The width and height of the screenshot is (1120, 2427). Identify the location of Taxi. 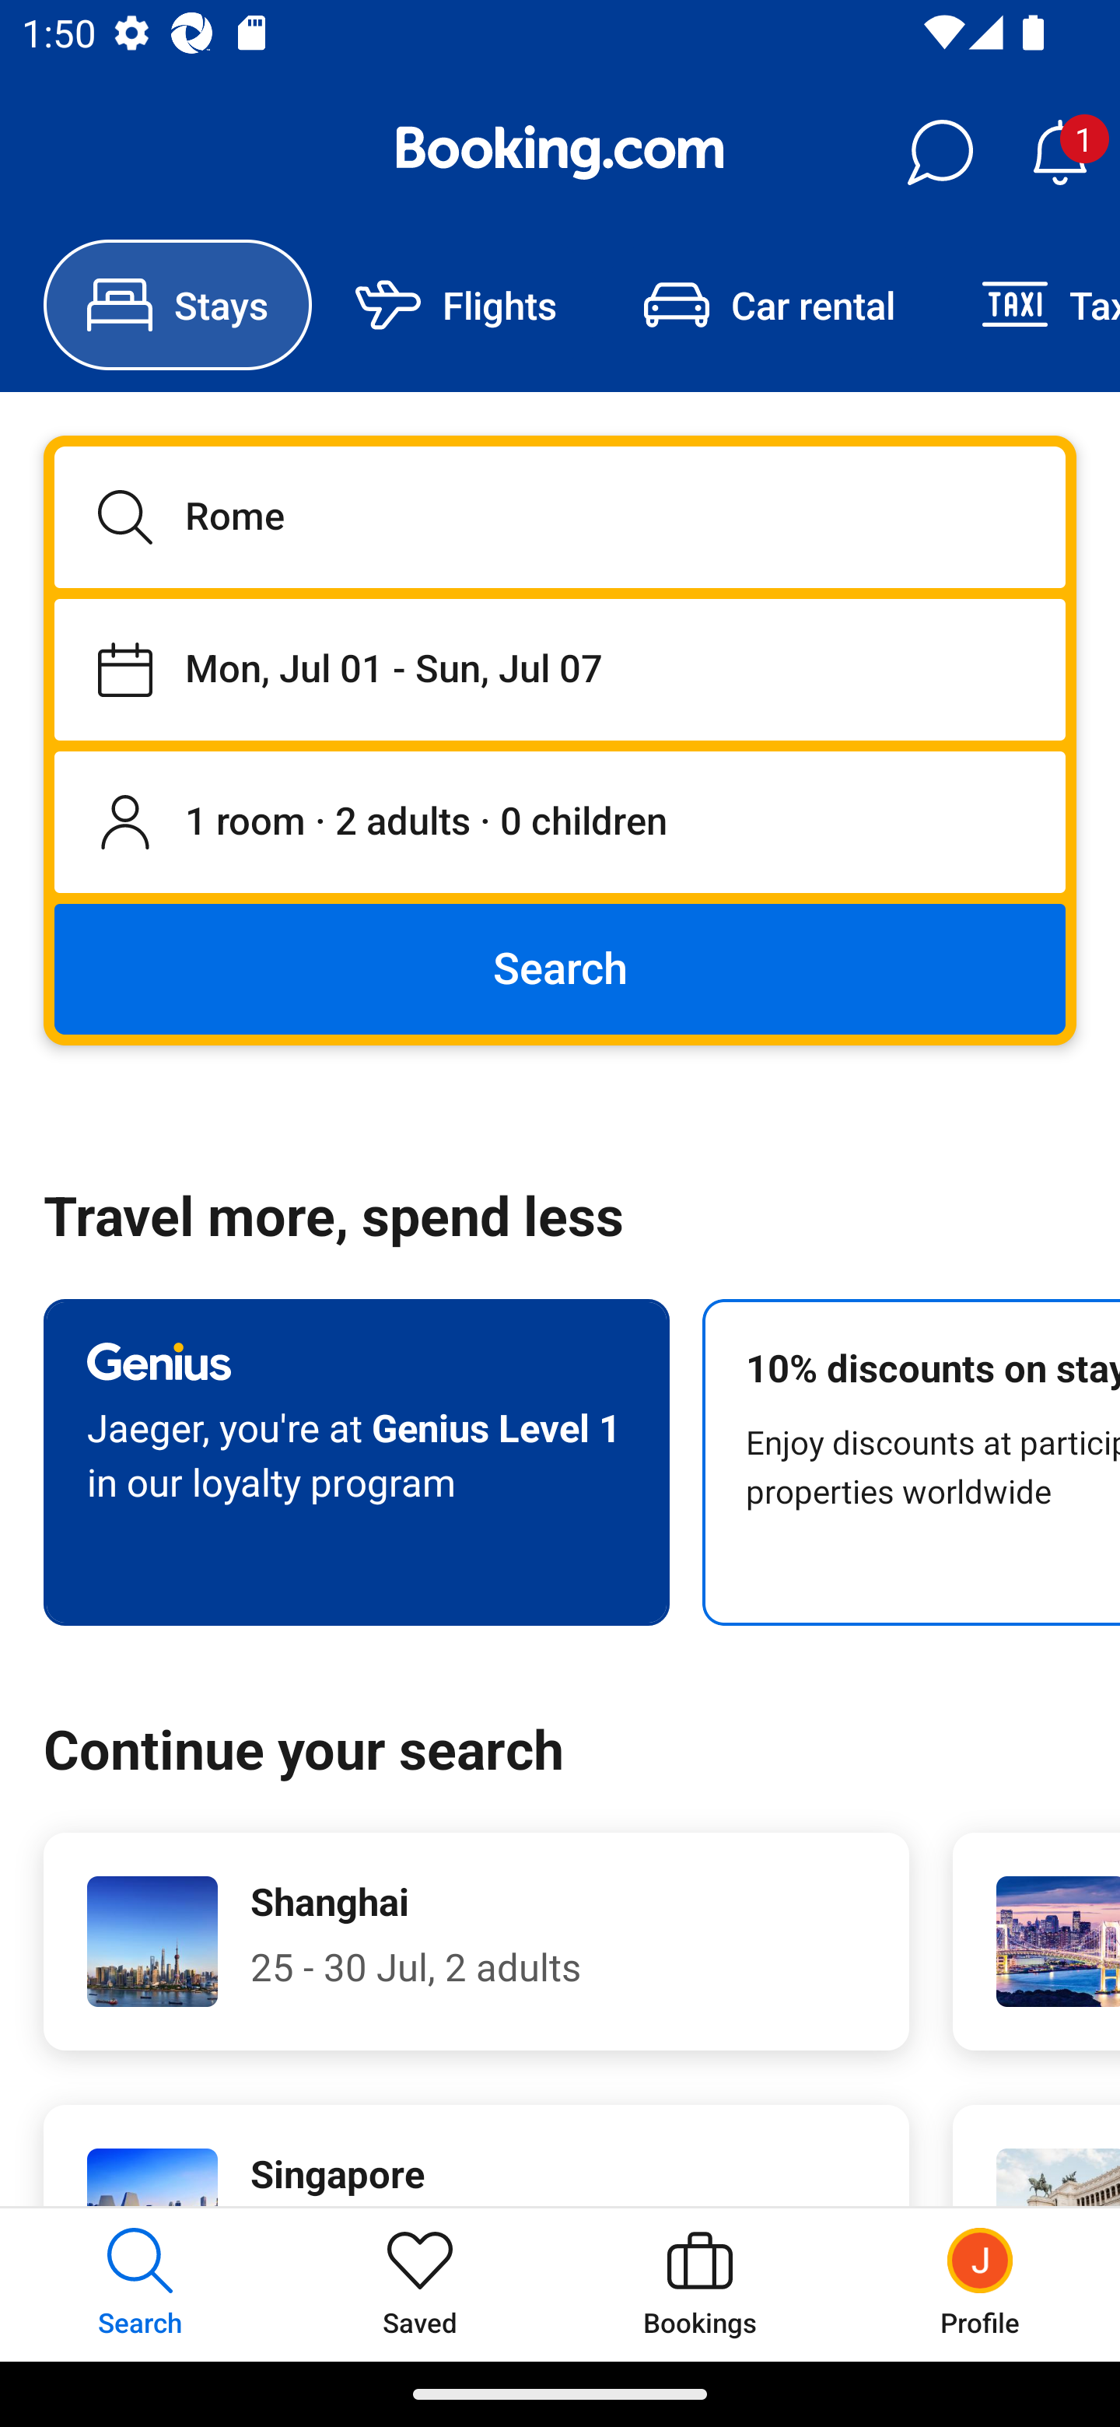
(1029, 305).